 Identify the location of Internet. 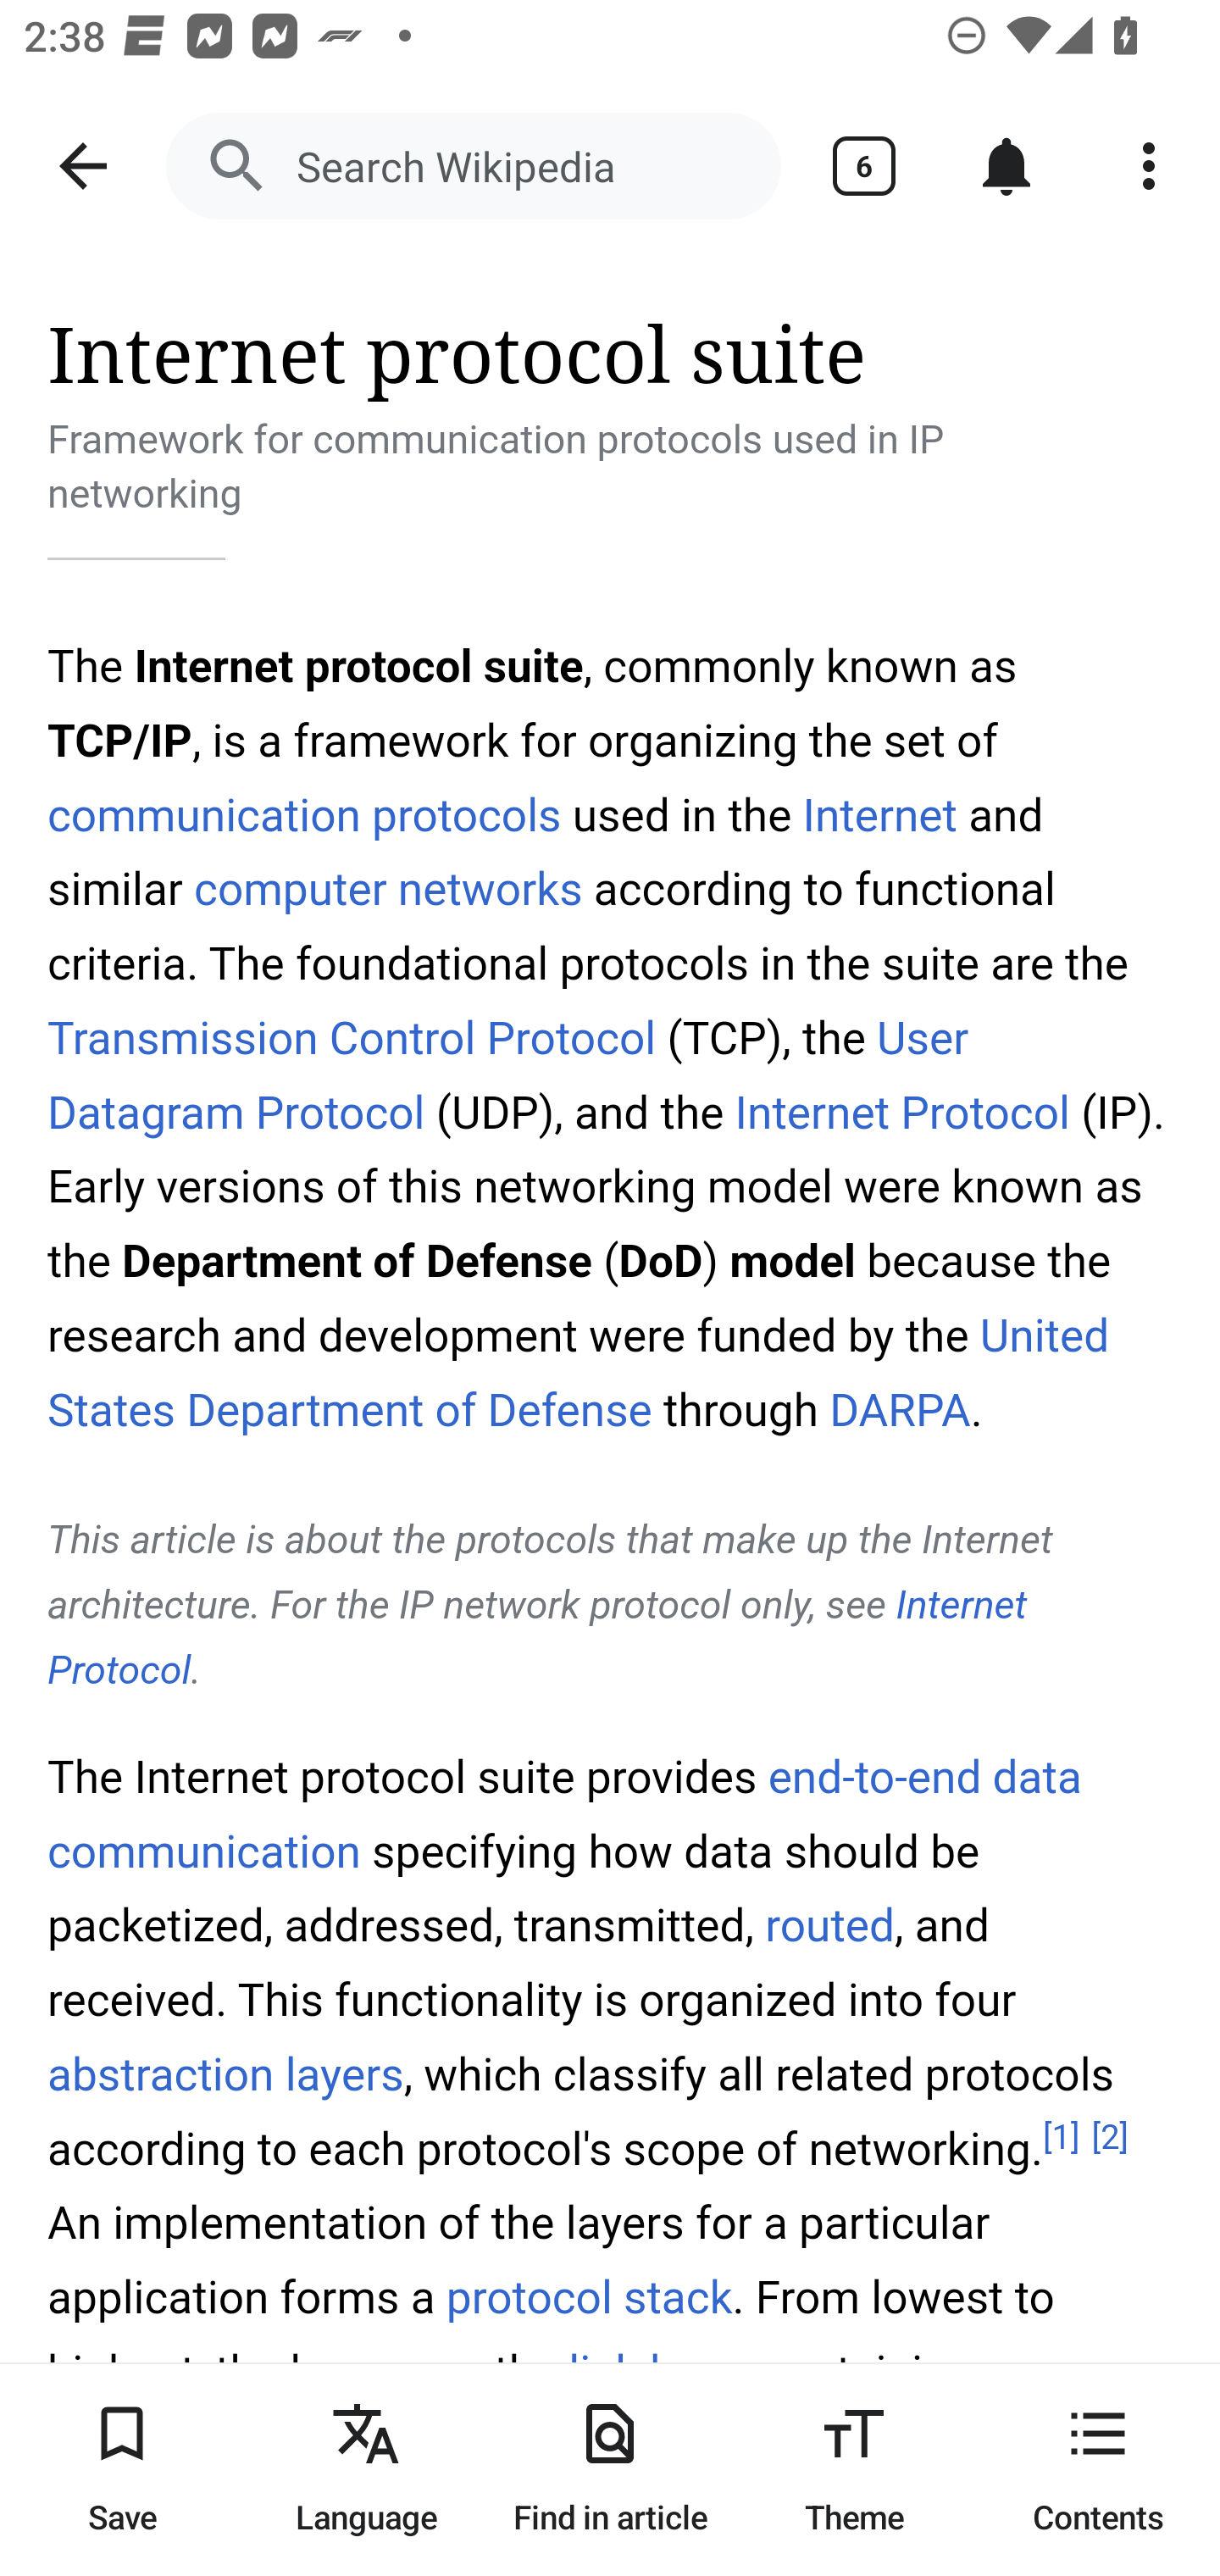
(879, 815).